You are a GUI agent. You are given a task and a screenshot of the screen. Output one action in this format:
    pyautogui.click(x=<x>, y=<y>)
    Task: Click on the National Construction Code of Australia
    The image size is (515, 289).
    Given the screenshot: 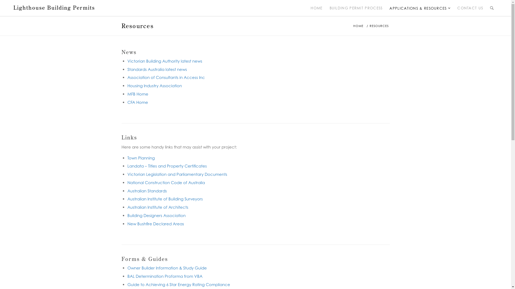 What is the action you would take?
    pyautogui.click(x=166, y=182)
    